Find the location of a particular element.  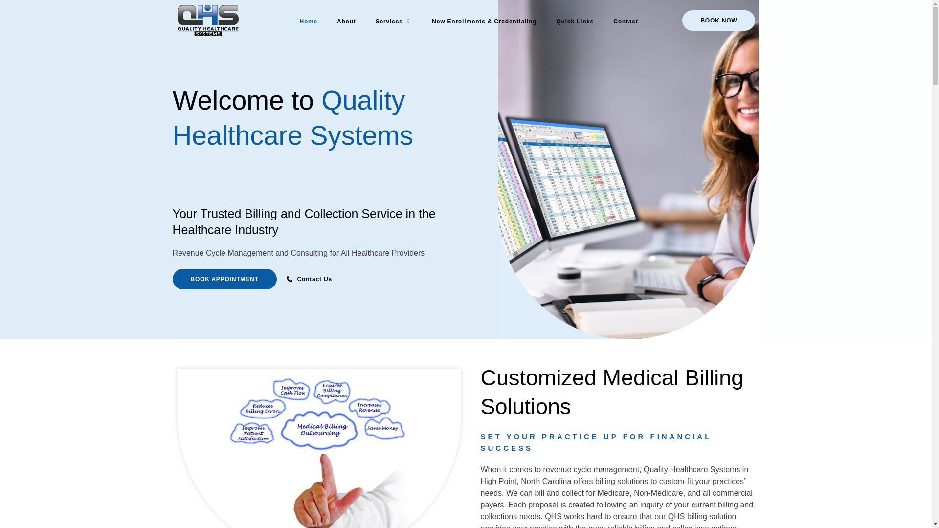

Contact Us is located at coordinates (321, 280).